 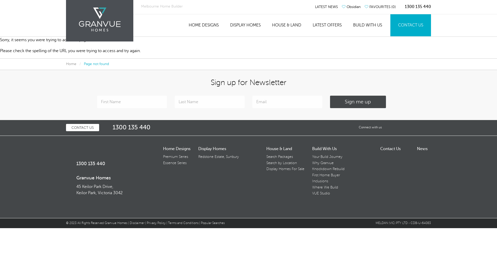 What do you see at coordinates (327, 157) in the screenshot?
I see `Your Build Journey` at bounding box center [327, 157].